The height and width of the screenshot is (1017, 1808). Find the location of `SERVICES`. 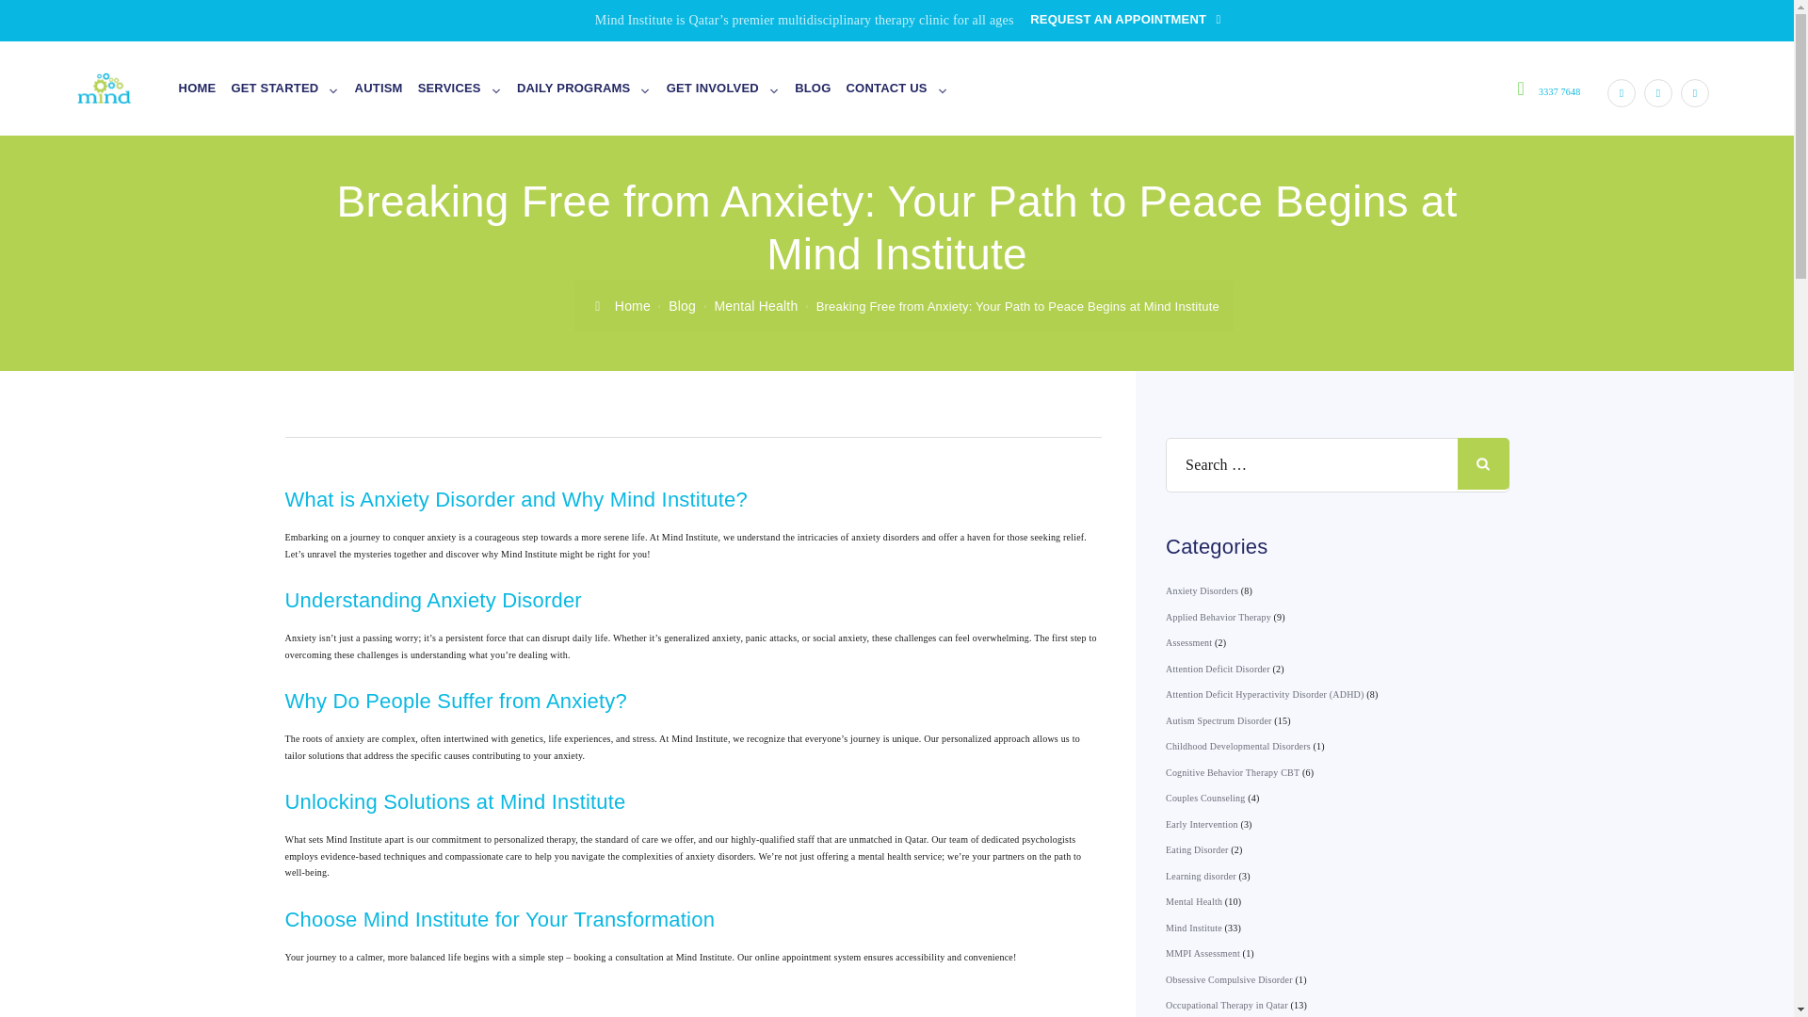

SERVICES is located at coordinates (460, 89).